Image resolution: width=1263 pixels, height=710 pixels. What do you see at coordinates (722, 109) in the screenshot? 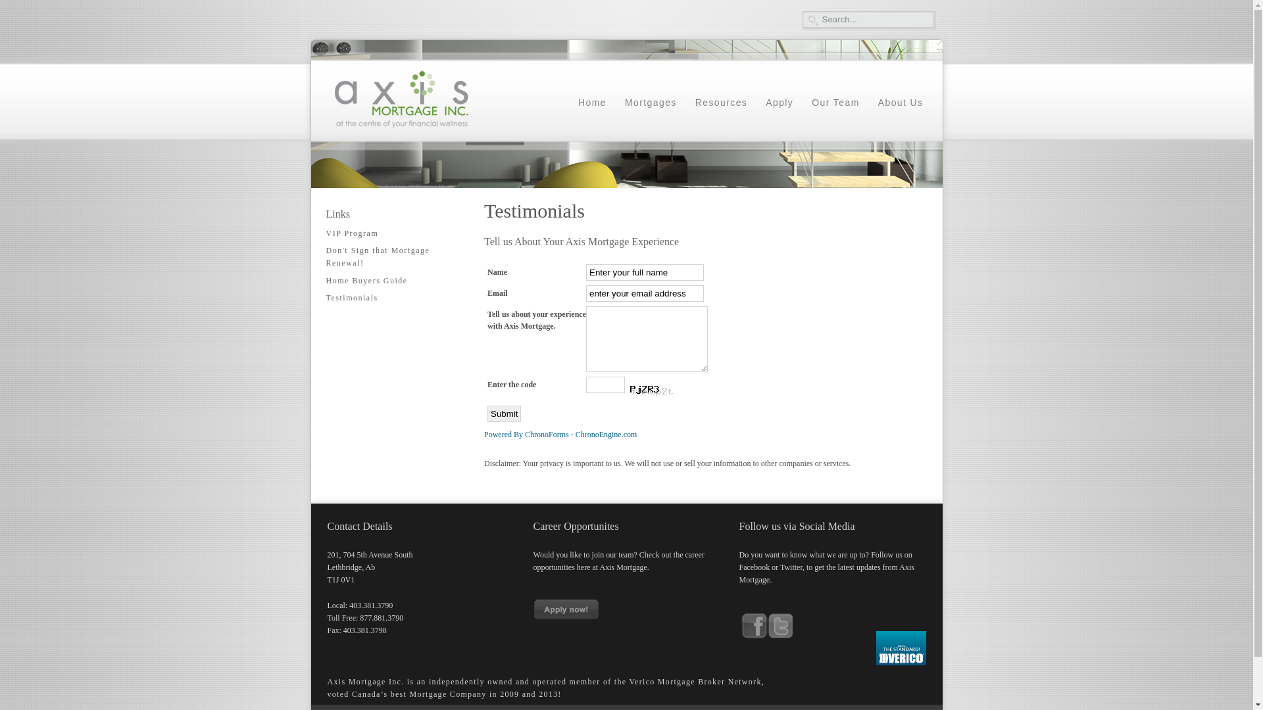
I see `Resources` at bounding box center [722, 109].